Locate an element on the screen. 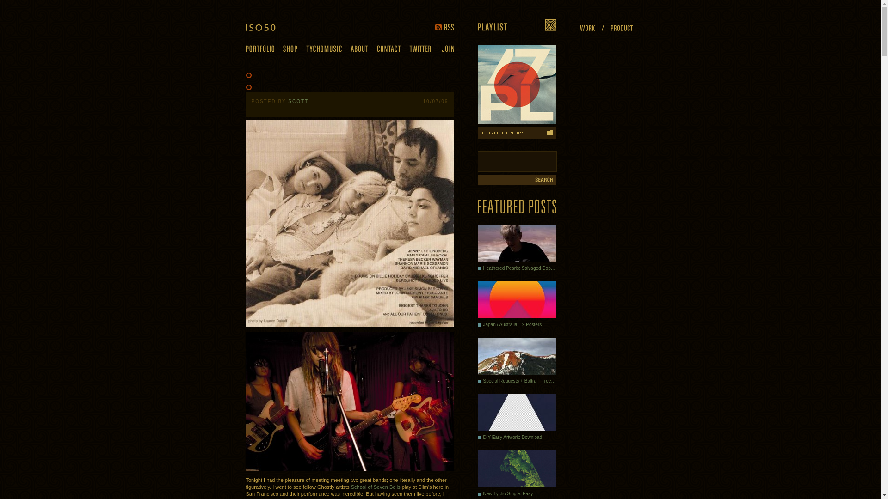 This screenshot has height=499, width=888. Join is located at coordinates (448, 49).